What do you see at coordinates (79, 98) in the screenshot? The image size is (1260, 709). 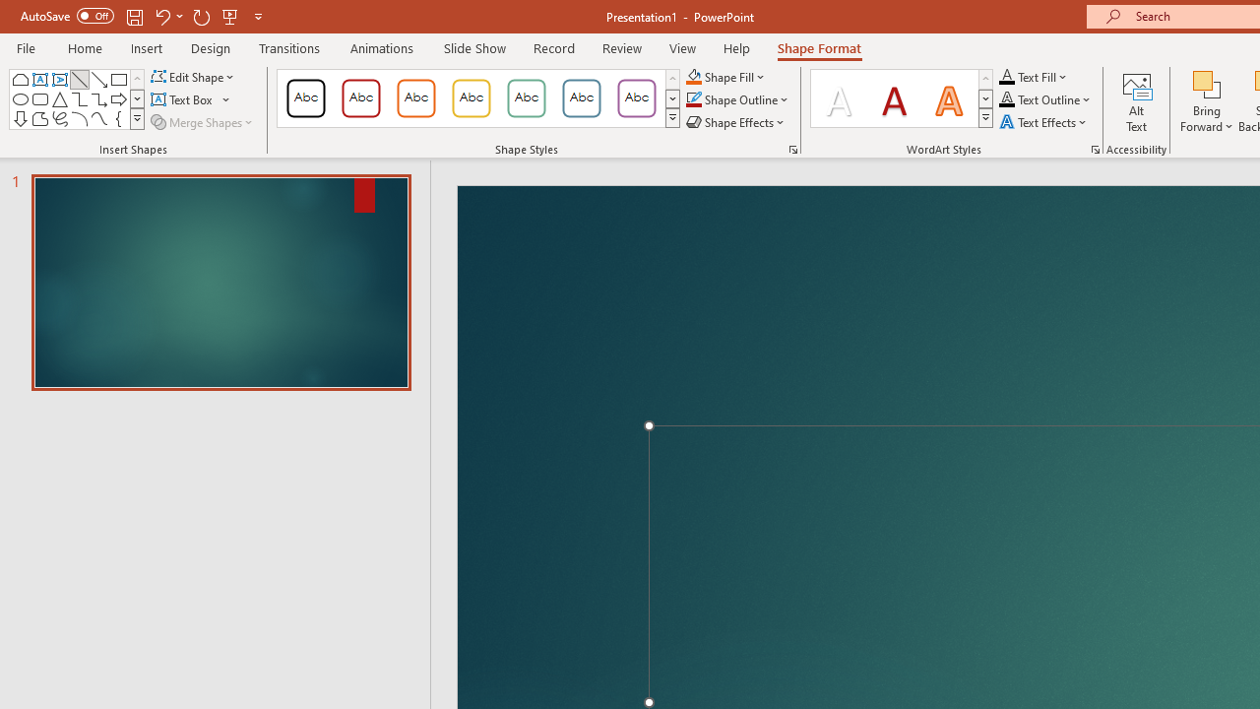 I see `Connector: Elbow` at bounding box center [79, 98].